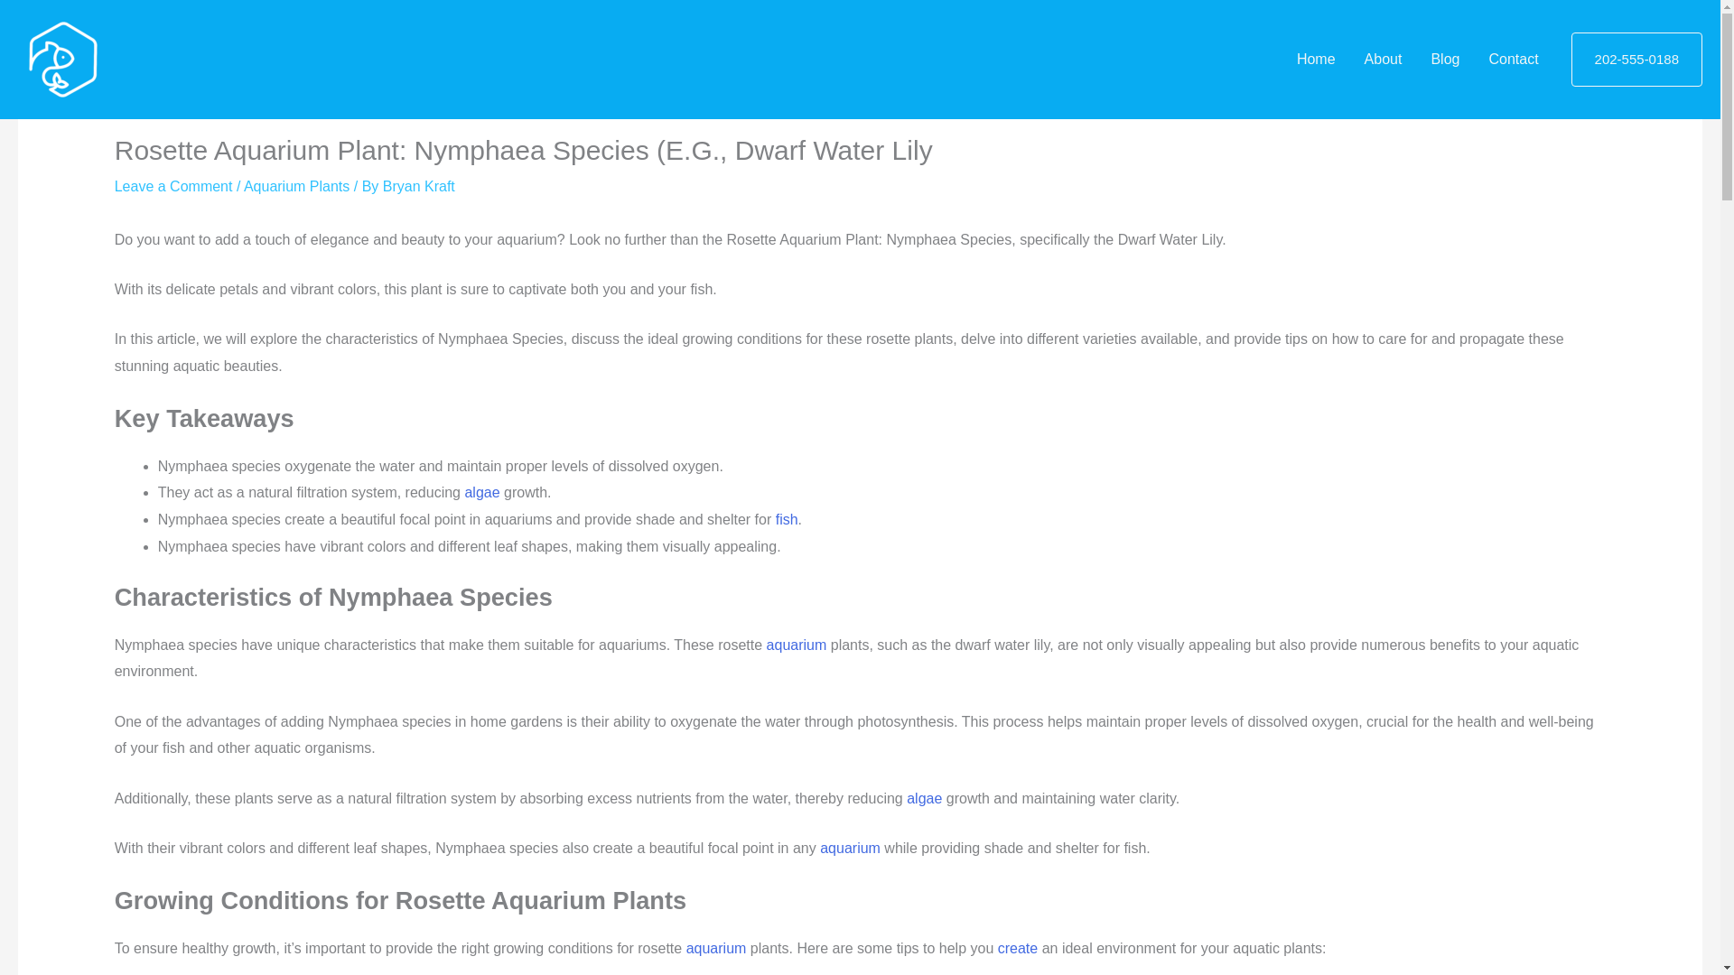 This screenshot has height=975, width=1734. Describe the element at coordinates (296, 186) in the screenshot. I see `Aquarium Plants` at that location.